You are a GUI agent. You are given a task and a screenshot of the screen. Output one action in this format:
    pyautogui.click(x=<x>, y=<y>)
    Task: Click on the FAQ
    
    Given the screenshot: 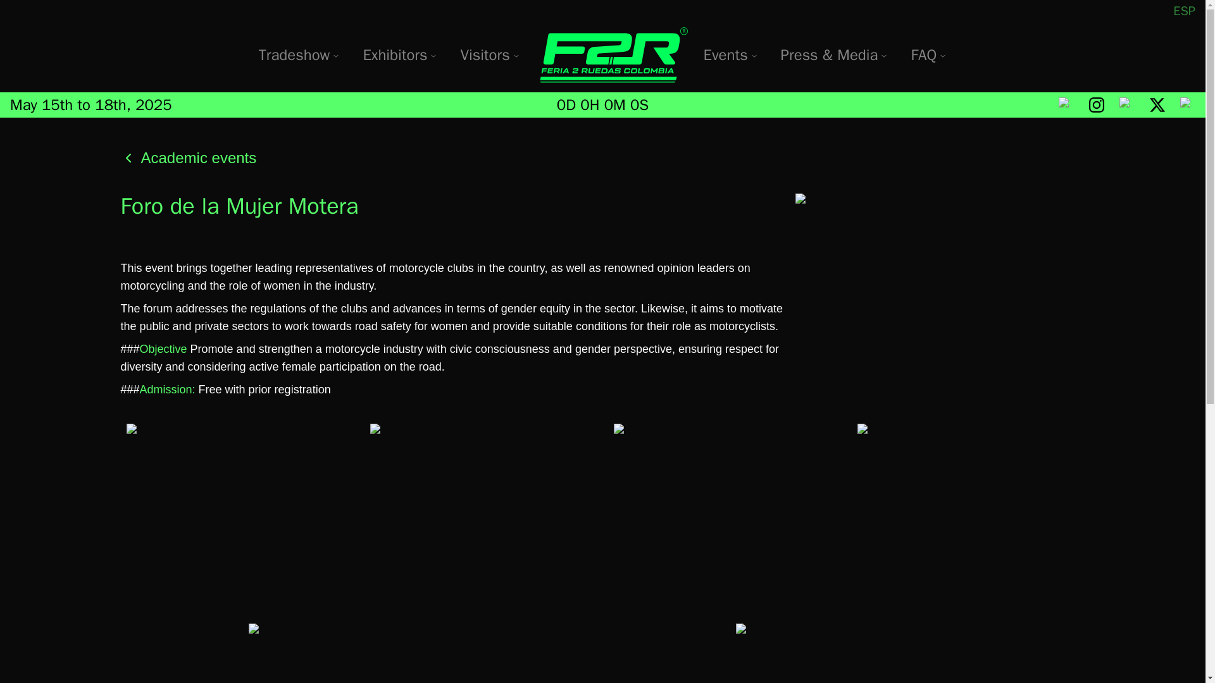 What is the action you would take?
    pyautogui.click(x=923, y=54)
    